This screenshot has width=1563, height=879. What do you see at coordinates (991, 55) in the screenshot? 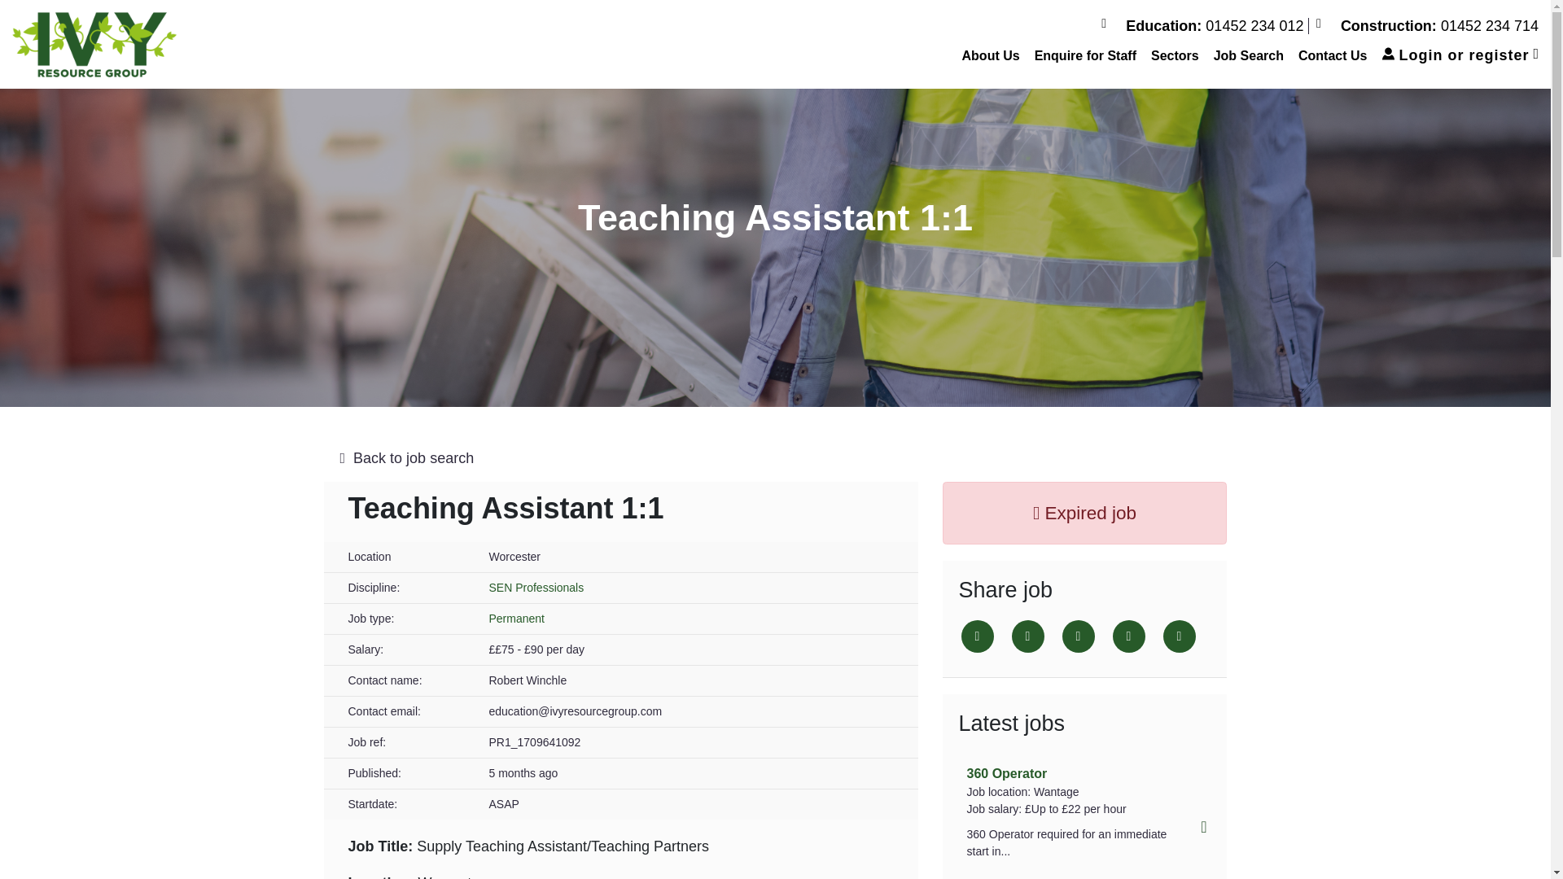
I see `About Us` at bounding box center [991, 55].